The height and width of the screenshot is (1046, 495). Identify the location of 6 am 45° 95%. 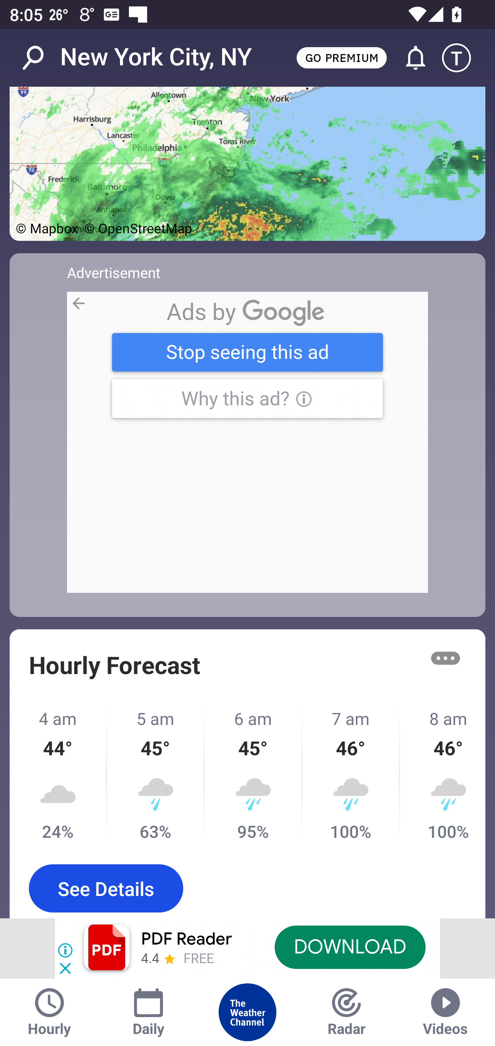
(254, 775).